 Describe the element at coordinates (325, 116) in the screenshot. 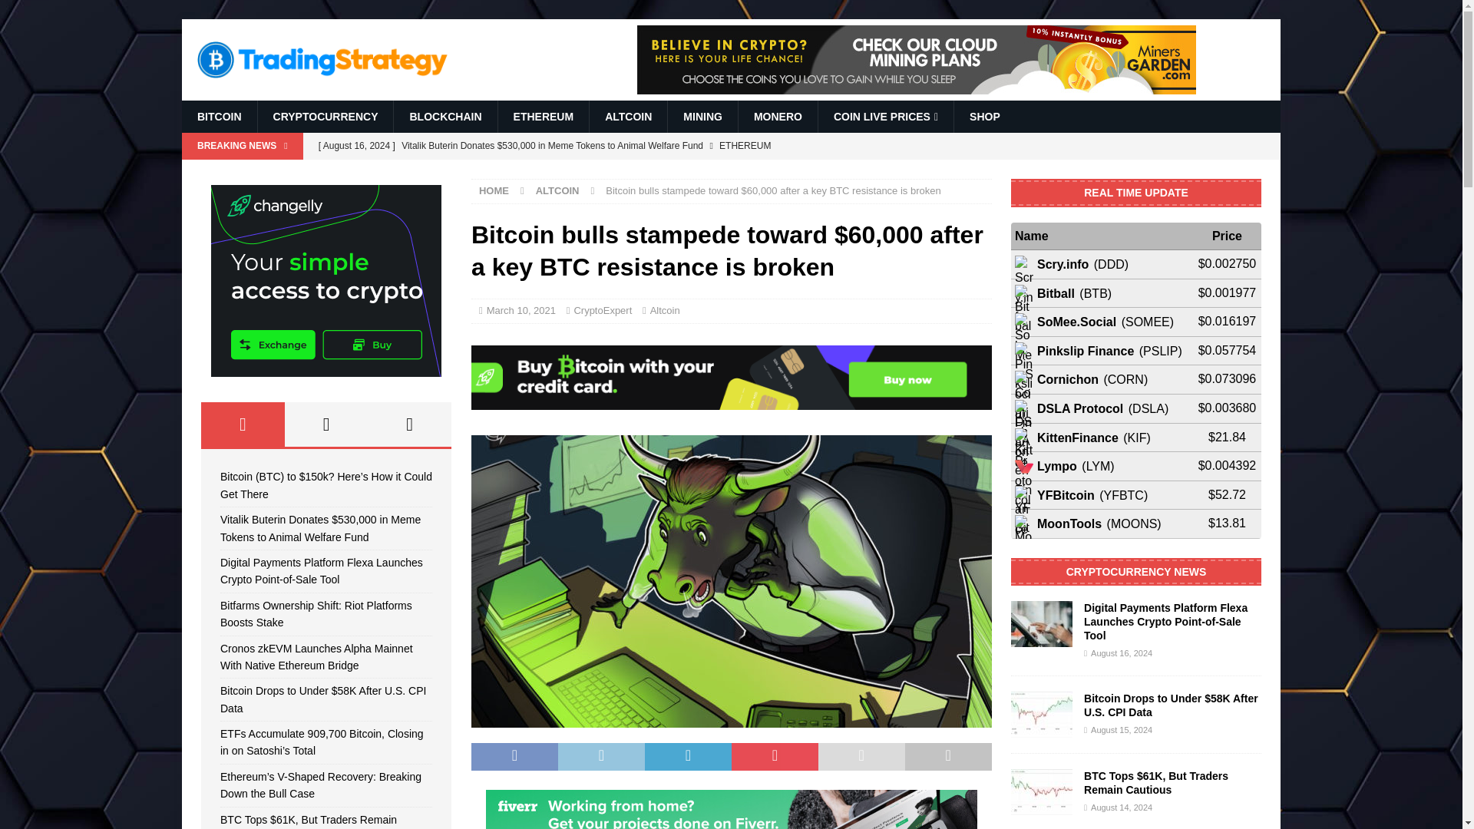

I see `CRYPTOCURRENCY` at that location.